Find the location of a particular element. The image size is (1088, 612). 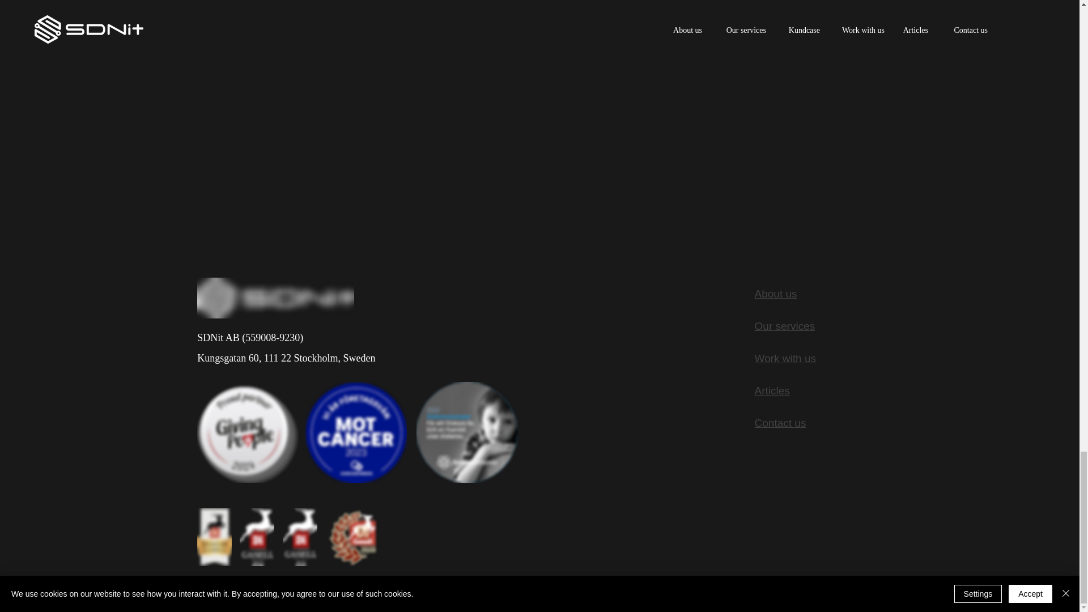

Our services is located at coordinates (785, 326).